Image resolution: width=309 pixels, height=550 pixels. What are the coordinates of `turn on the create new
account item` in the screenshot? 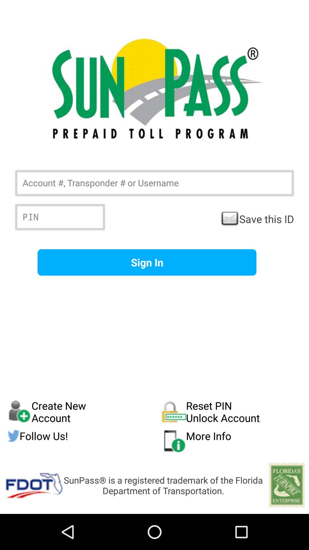 It's located at (85, 412).